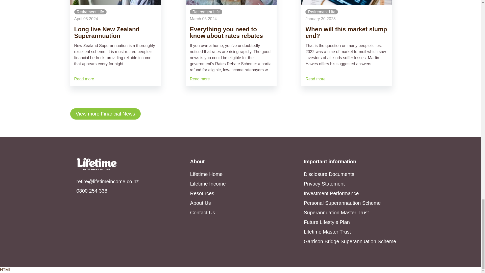  What do you see at coordinates (206, 174) in the screenshot?
I see `Lifetime Home` at bounding box center [206, 174].